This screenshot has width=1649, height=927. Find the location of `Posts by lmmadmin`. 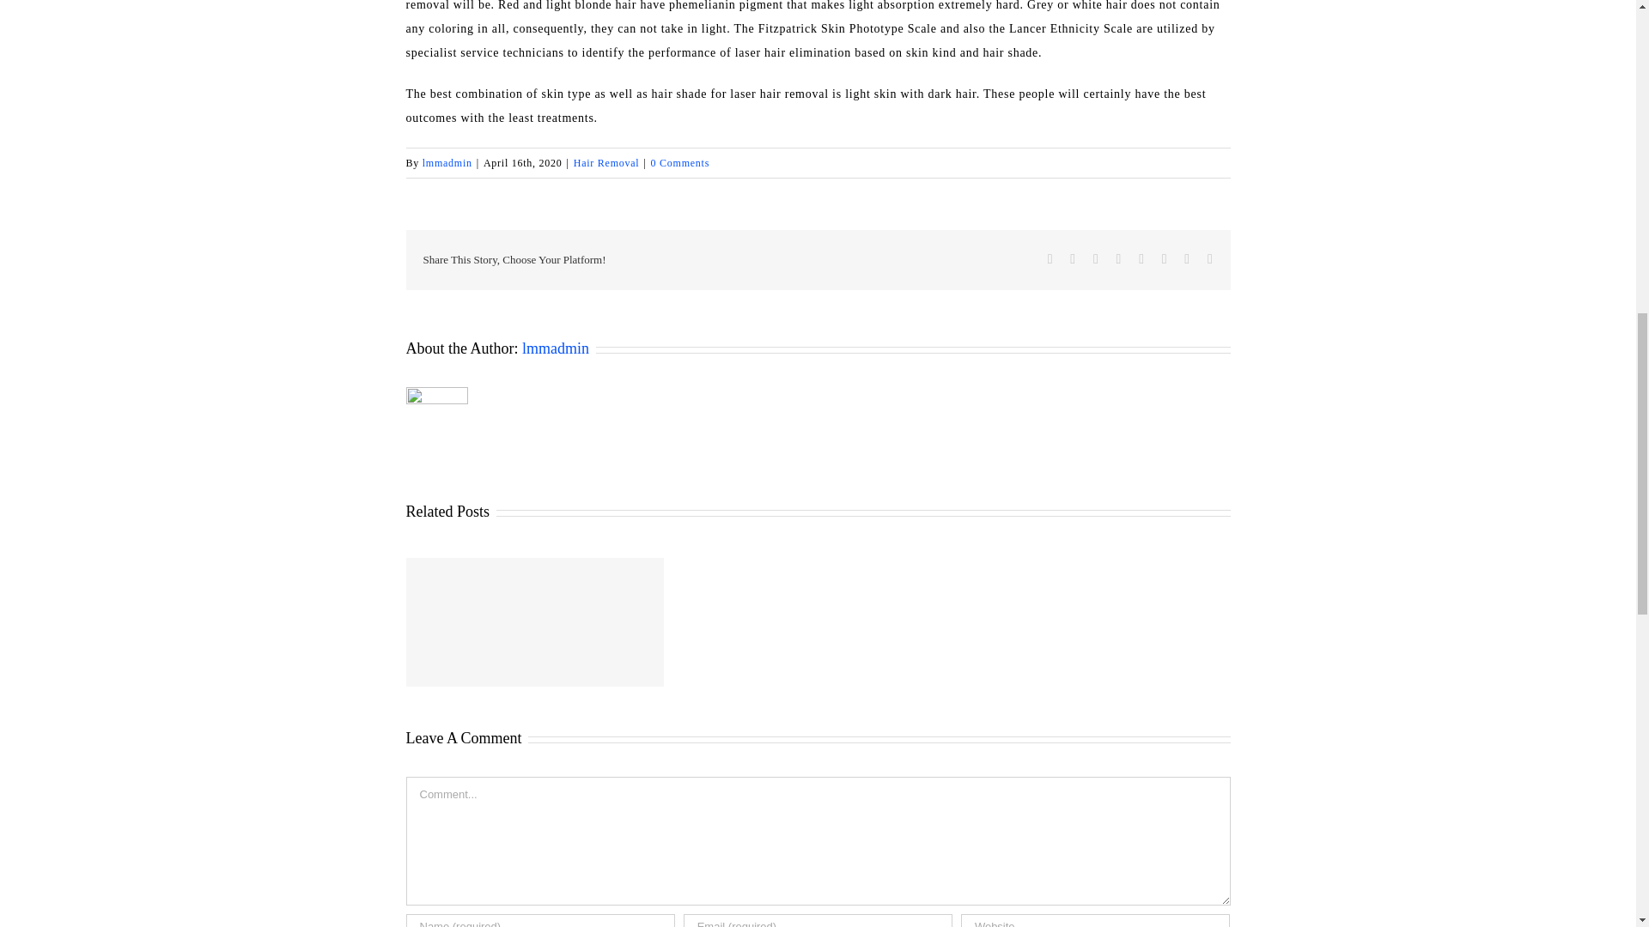

Posts by lmmadmin is located at coordinates (555, 348).